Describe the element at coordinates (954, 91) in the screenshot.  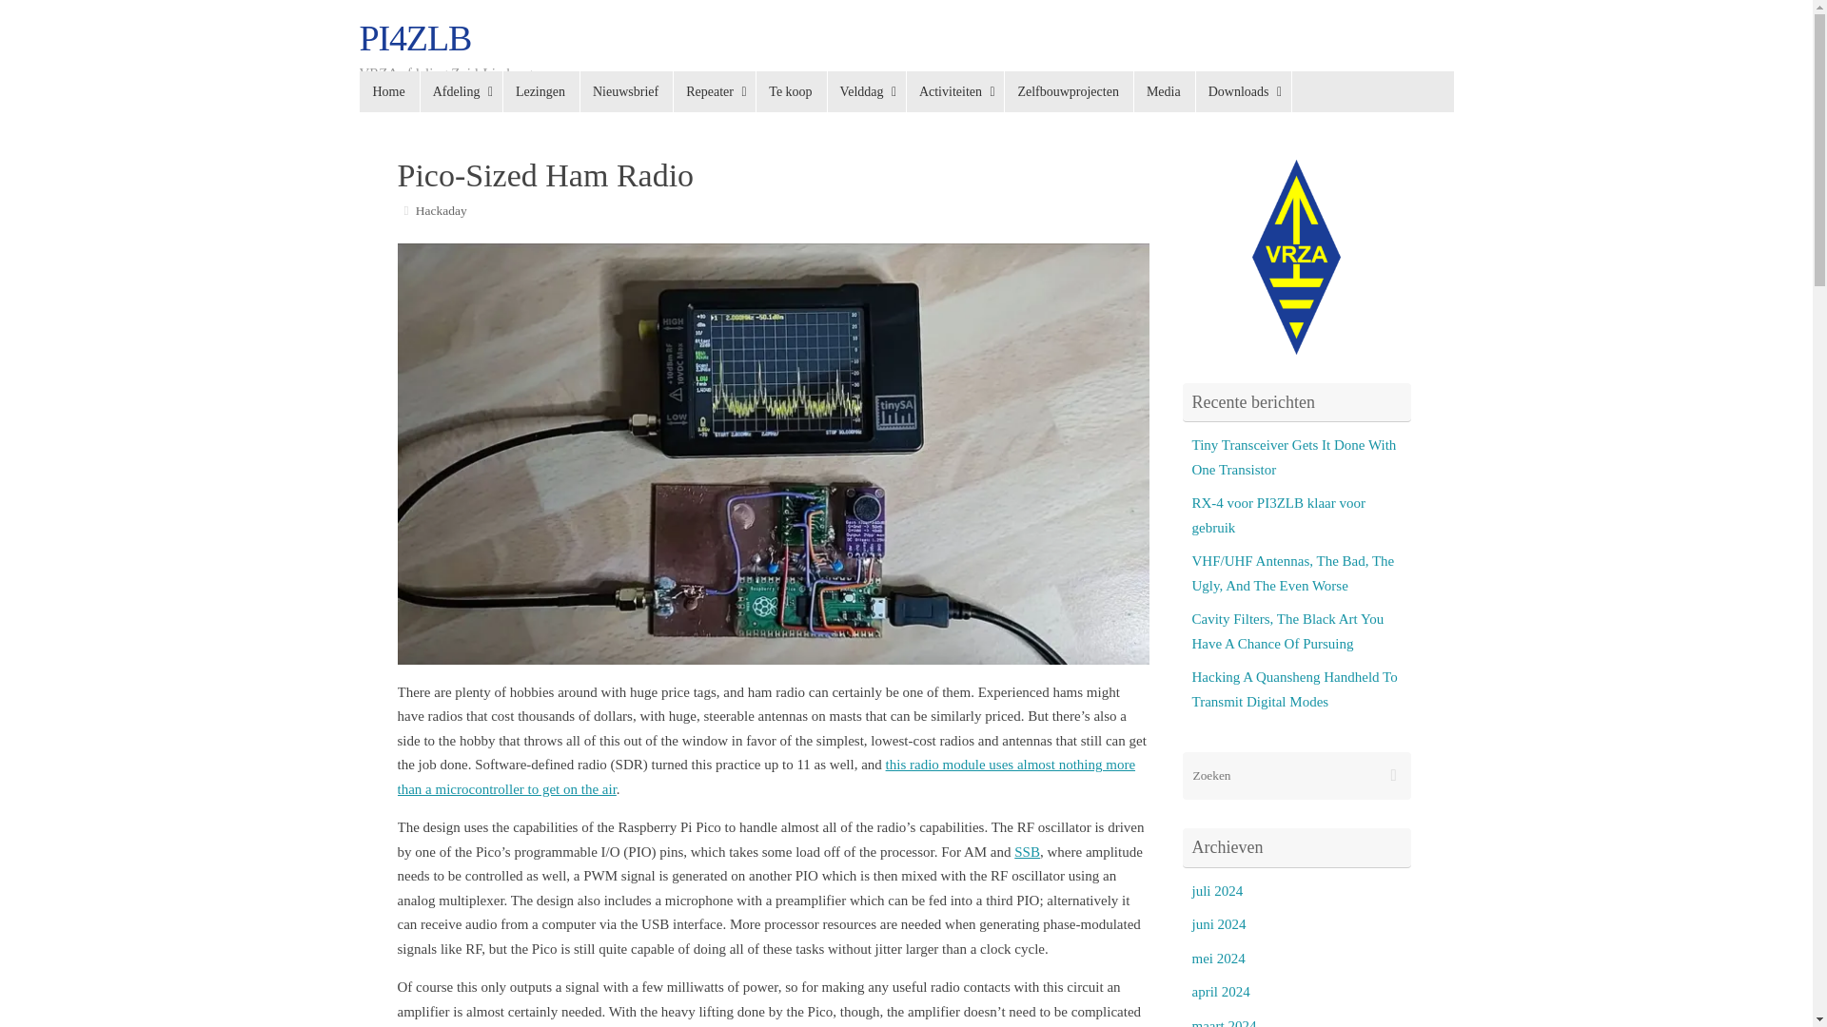
I see `Activiteiten` at that location.